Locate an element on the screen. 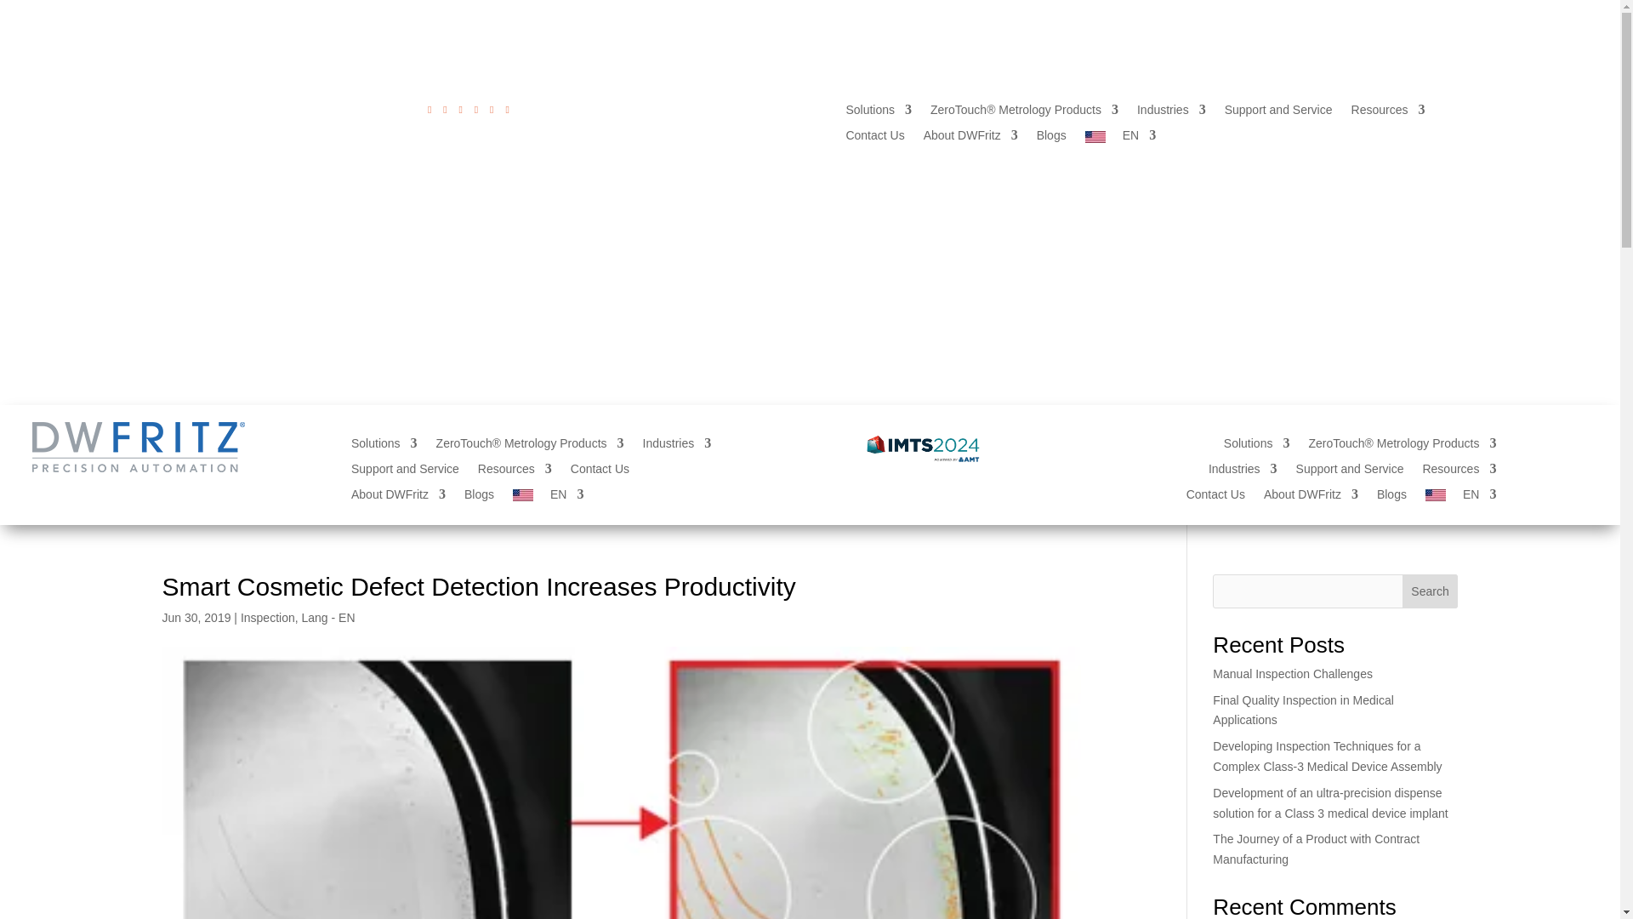 The image size is (1633, 919). DWFritz Automation LLC is located at coordinates (139, 447).